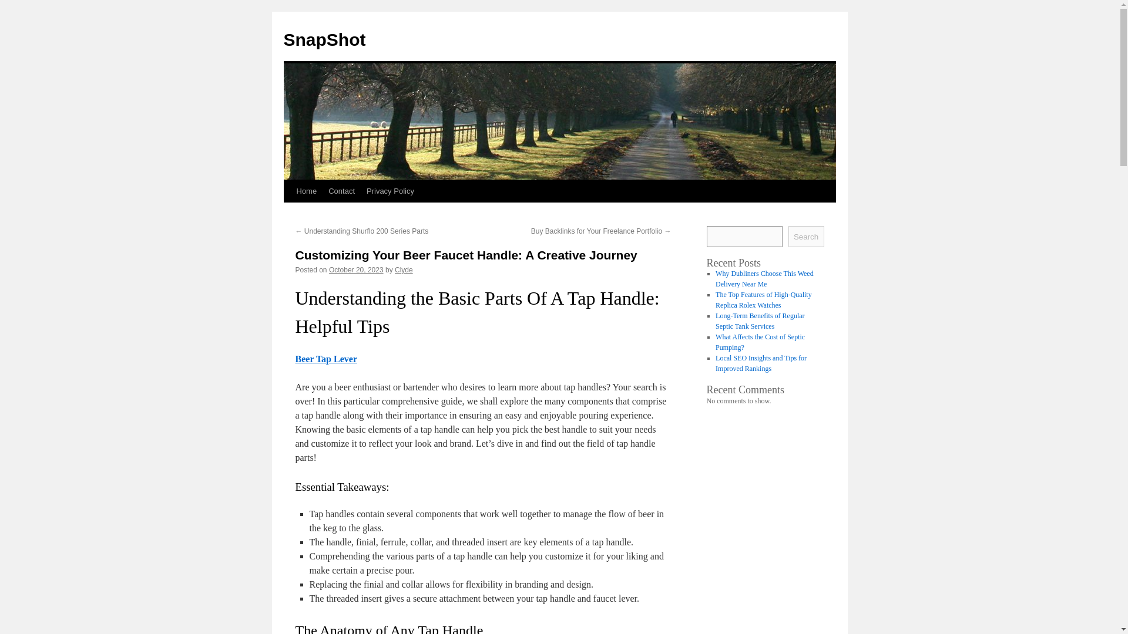  Describe the element at coordinates (759, 321) in the screenshot. I see `Long-Term Benefits of Regular Septic Tank Services` at that location.